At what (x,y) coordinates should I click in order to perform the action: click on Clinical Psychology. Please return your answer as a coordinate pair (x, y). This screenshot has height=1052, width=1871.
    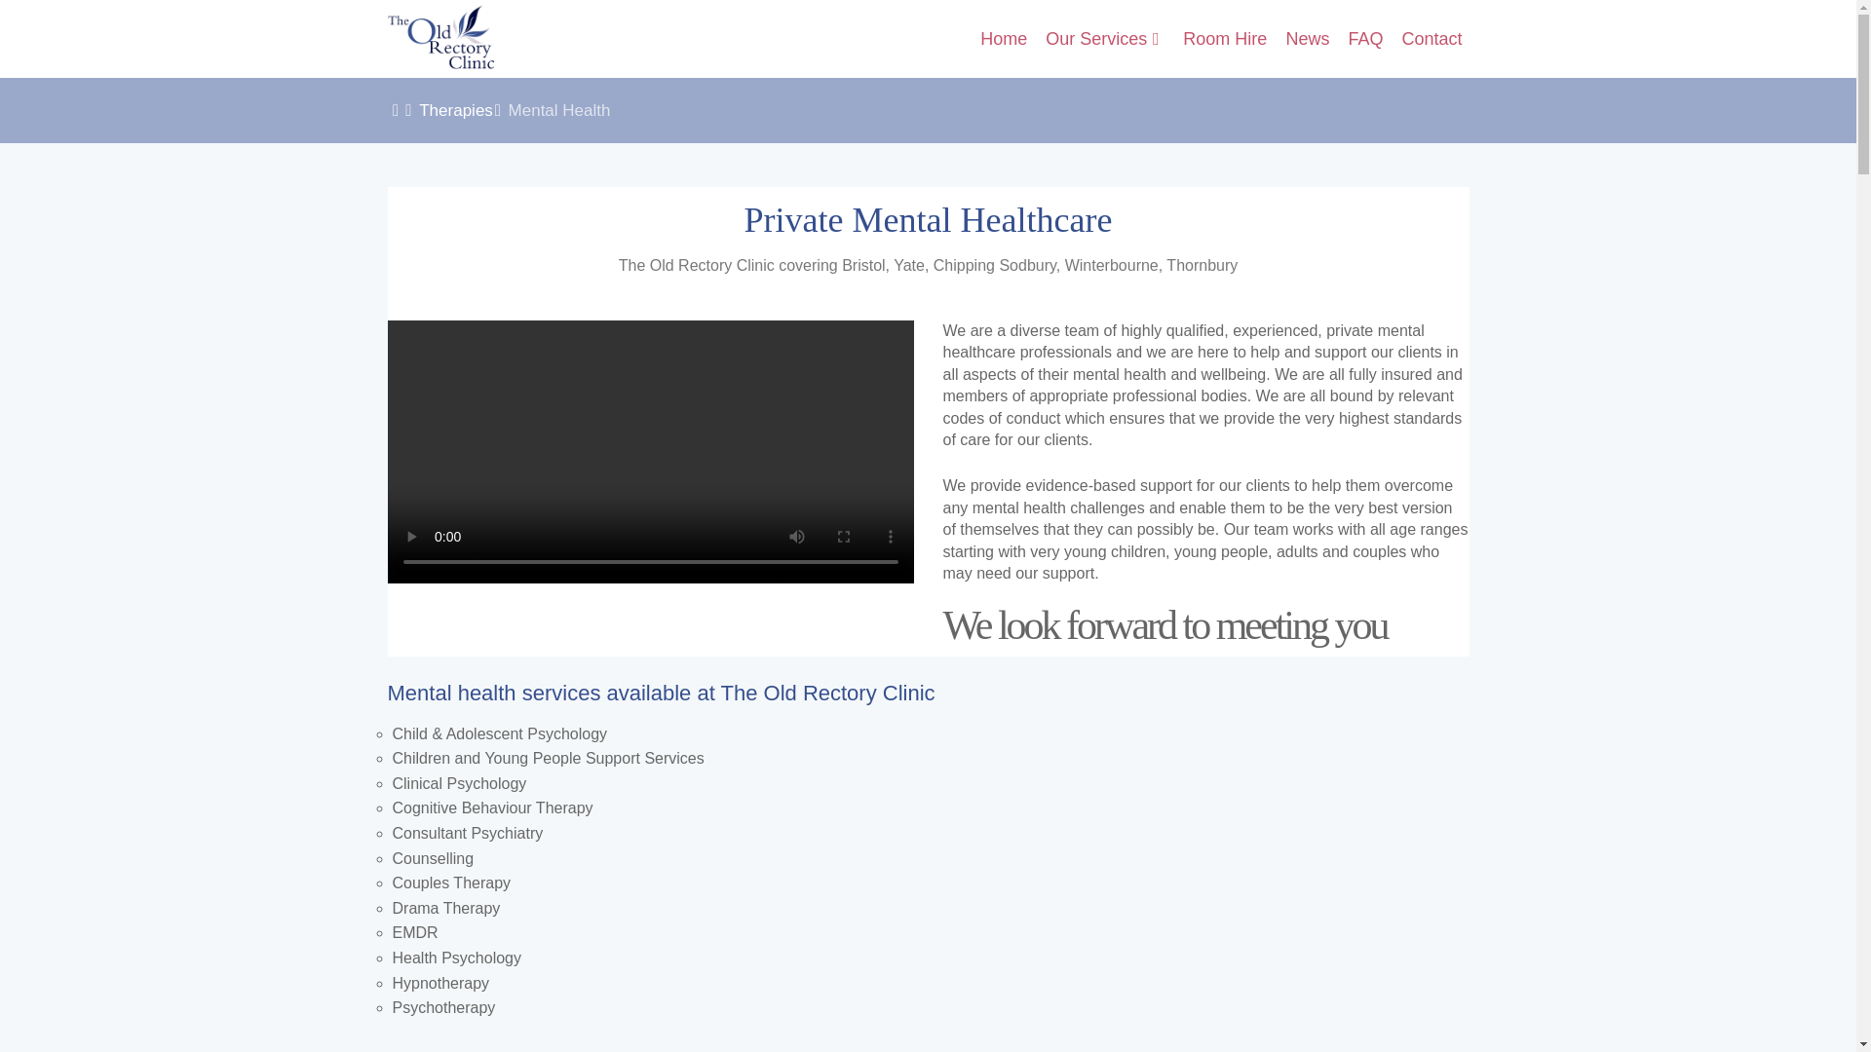
    Looking at the image, I should click on (458, 783).